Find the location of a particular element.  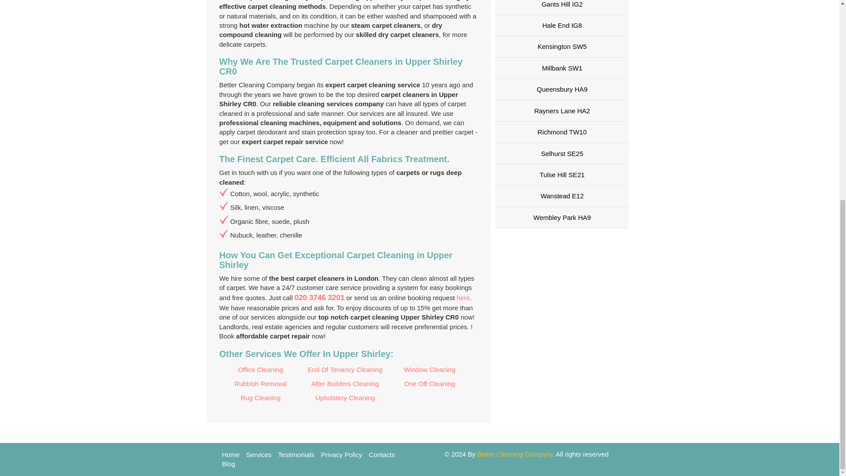

End Of Tenancy Cleaning is located at coordinates (345, 369).